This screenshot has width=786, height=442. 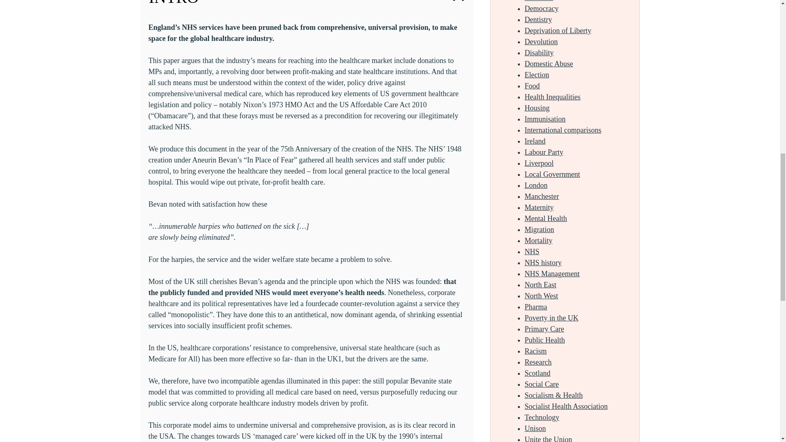 I want to click on Dentistry, so click(x=539, y=20).